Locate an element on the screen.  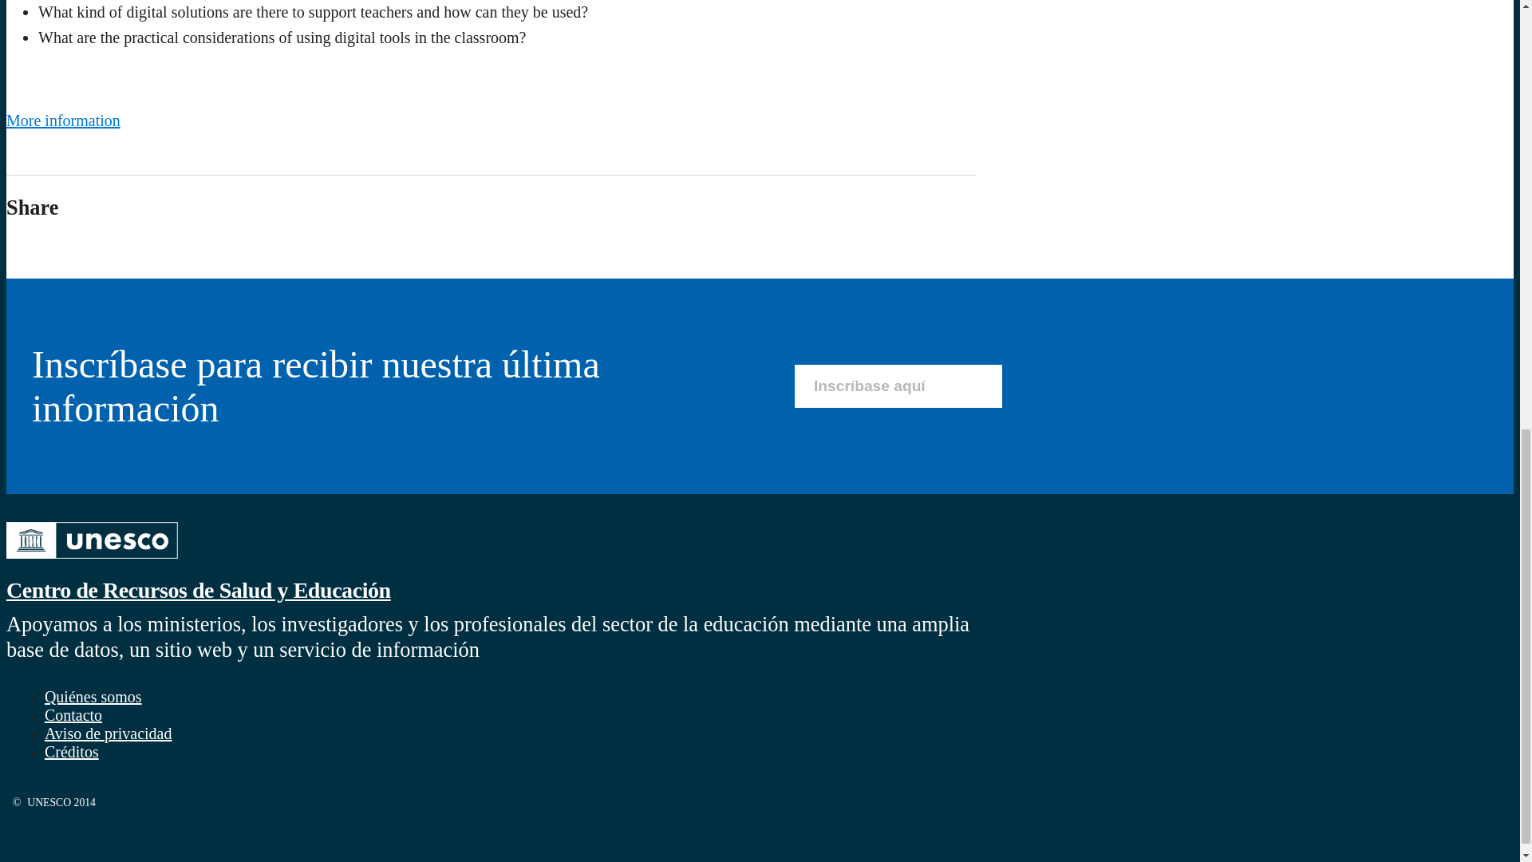
Home is located at coordinates (91, 560).